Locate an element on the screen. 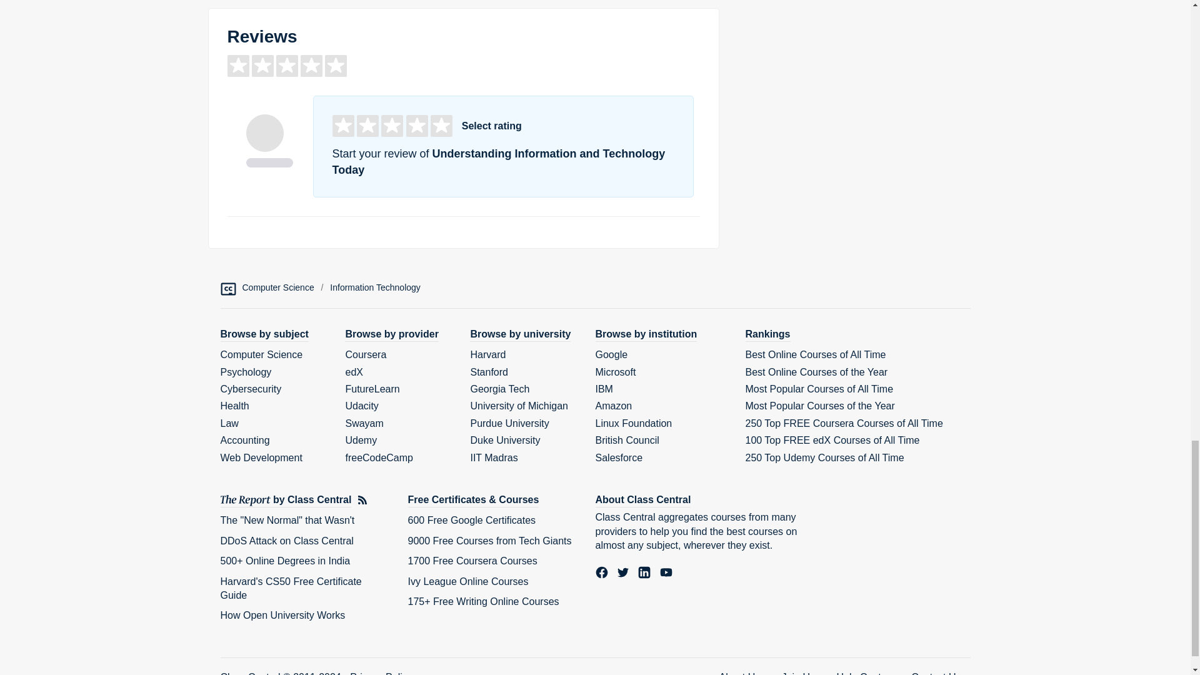 The height and width of the screenshot is (675, 1200). How Open University Works is located at coordinates (282, 615).